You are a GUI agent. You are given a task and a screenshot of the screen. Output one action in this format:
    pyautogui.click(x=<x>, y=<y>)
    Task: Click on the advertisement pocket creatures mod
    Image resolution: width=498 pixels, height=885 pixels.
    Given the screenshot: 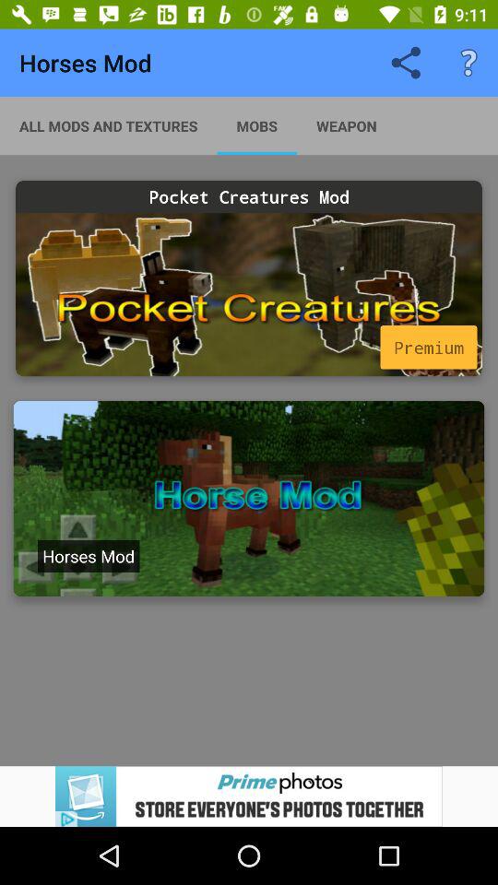 What is the action you would take?
    pyautogui.click(x=249, y=295)
    